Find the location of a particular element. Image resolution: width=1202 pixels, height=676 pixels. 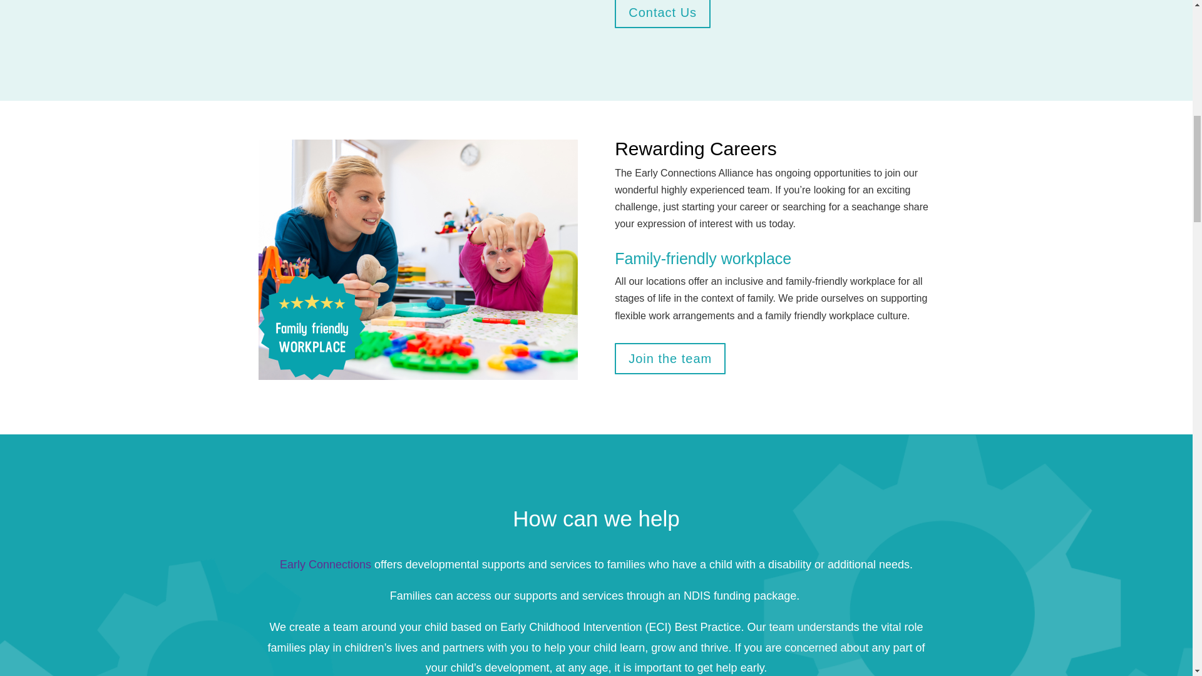

Join the team is located at coordinates (670, 358).